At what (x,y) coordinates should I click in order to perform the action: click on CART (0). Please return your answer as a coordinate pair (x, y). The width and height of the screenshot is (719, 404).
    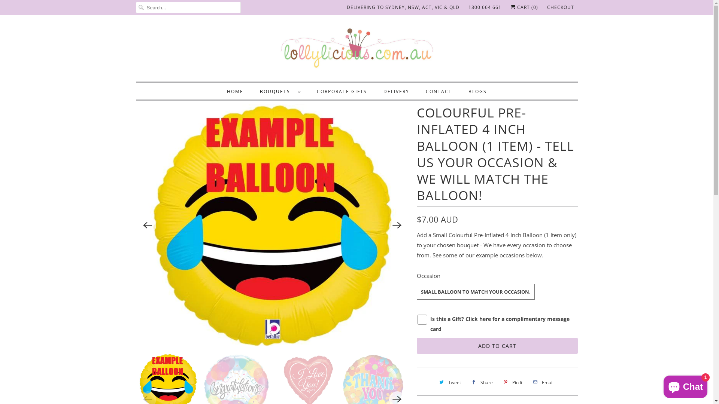
    Looking at the image, I should click on (524, 7).